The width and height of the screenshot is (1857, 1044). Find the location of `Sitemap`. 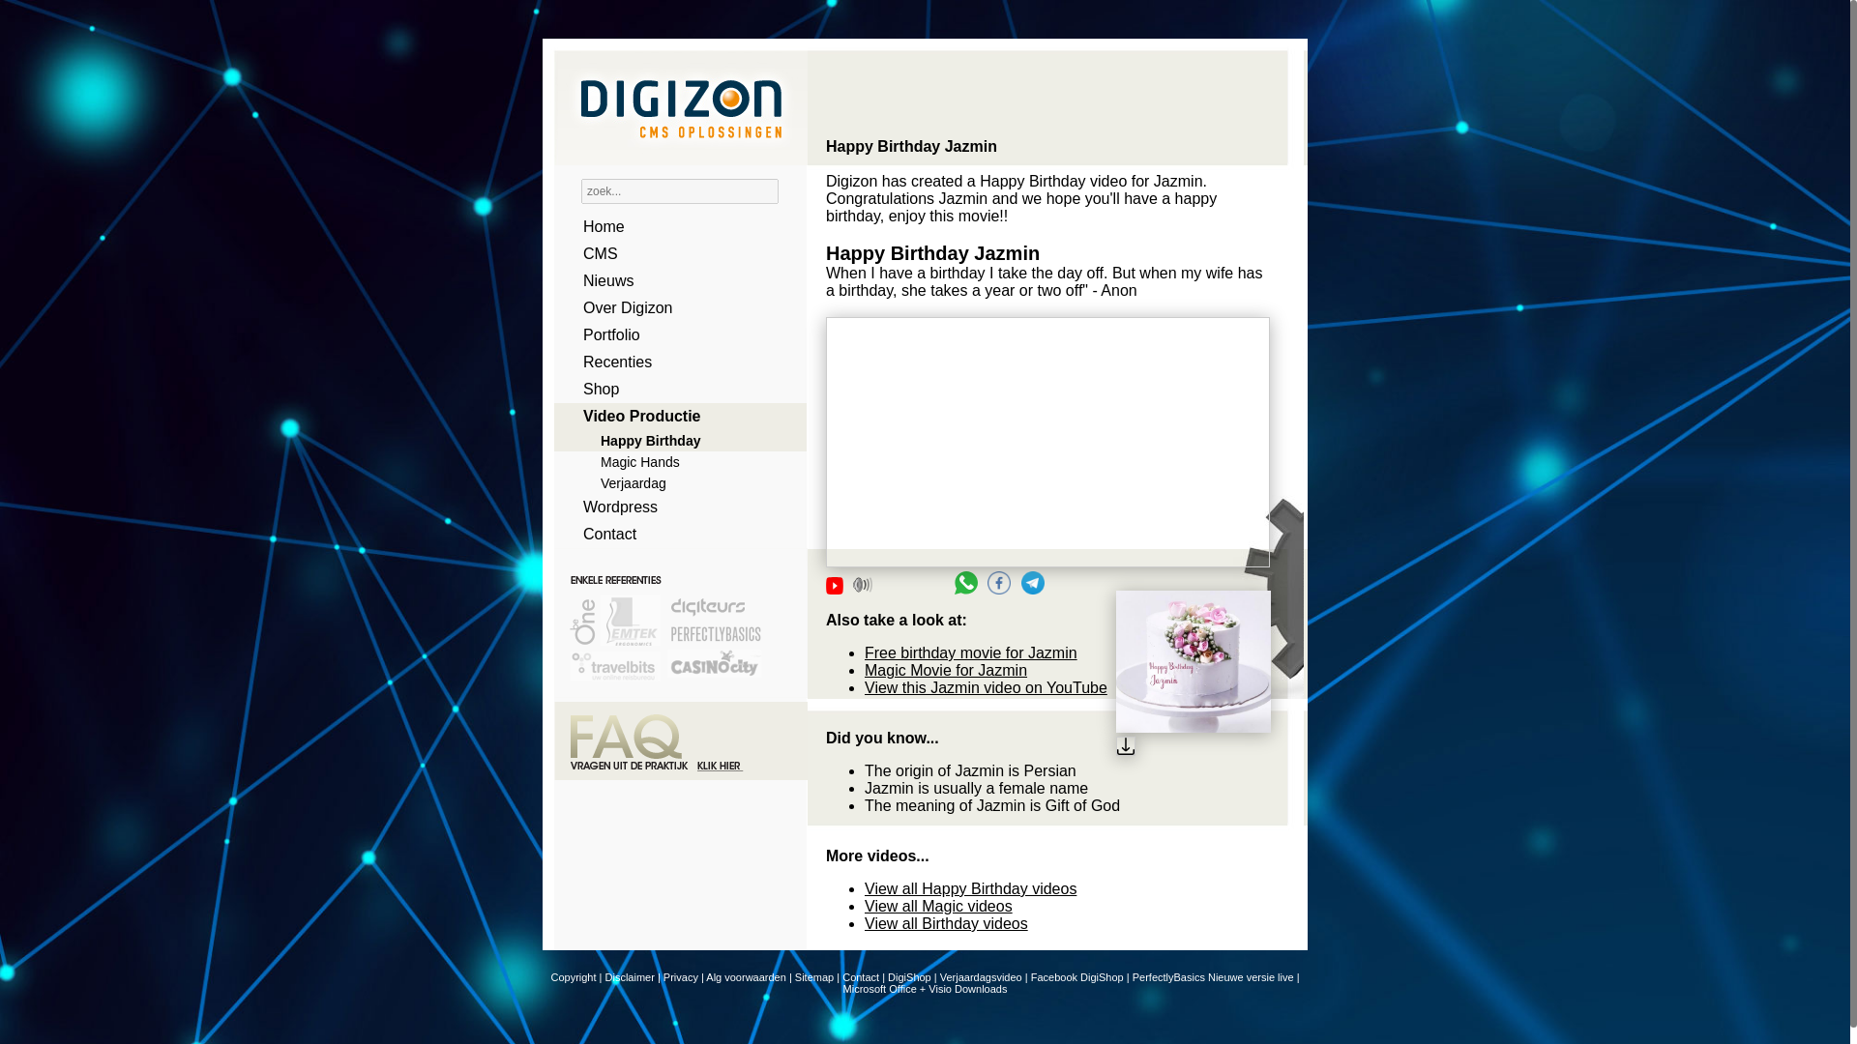

Sitemap is located at coordinates (814, 977).